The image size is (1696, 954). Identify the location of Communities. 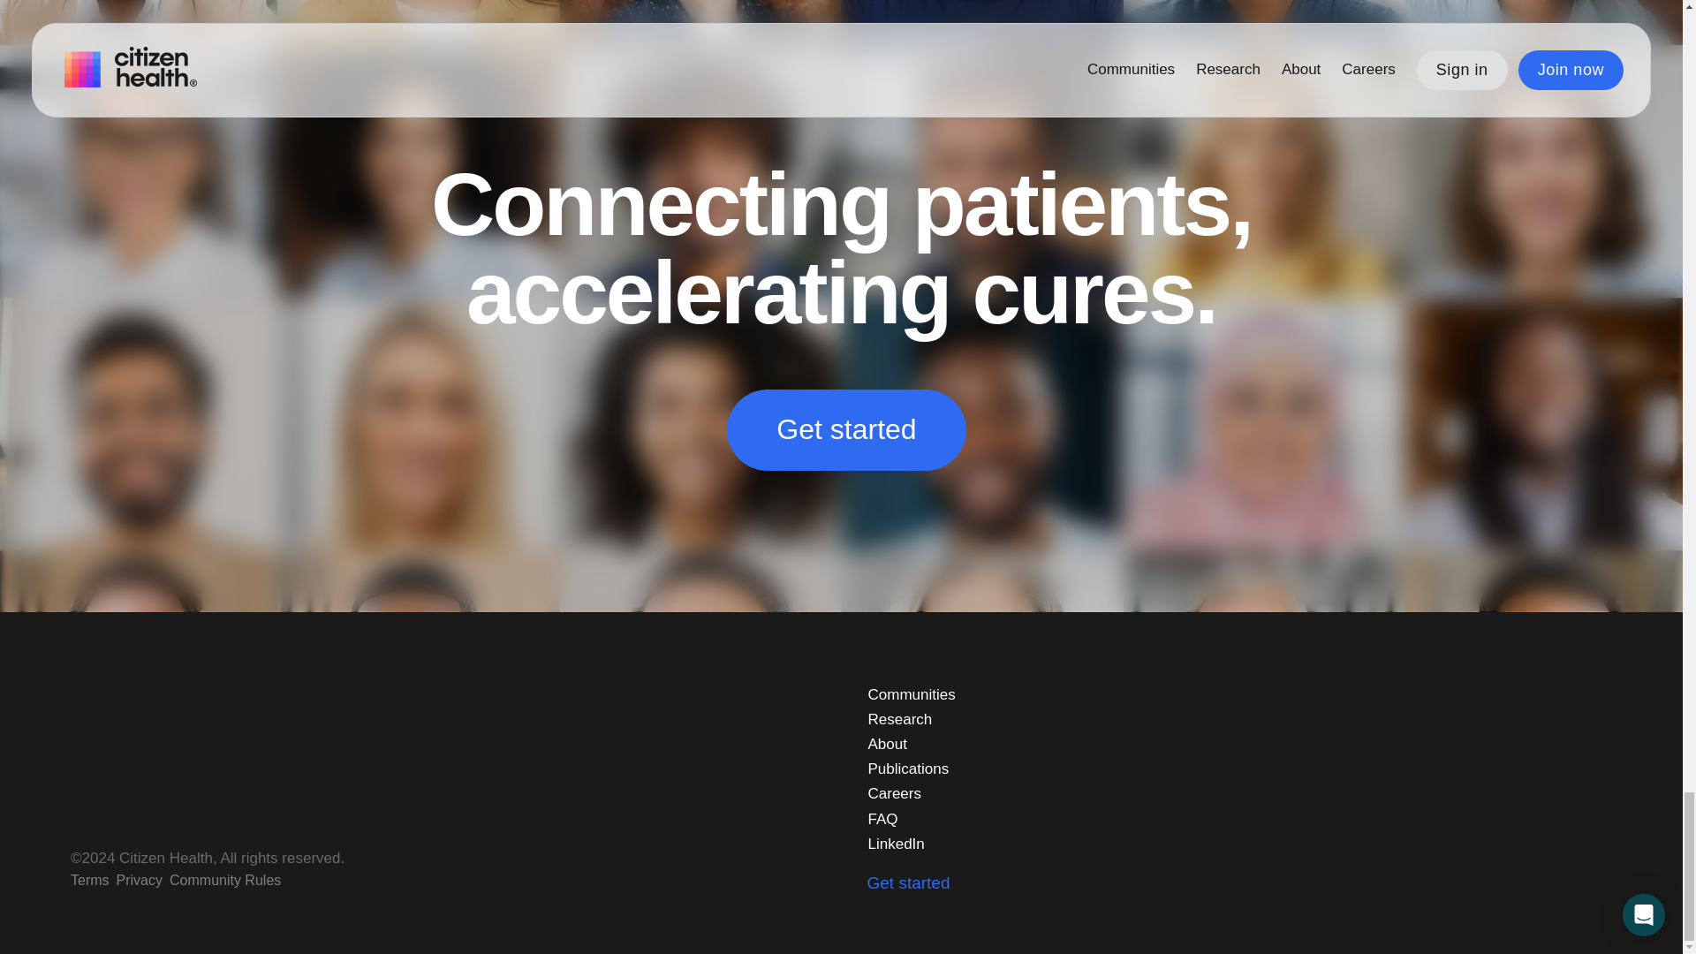
(910, 695).